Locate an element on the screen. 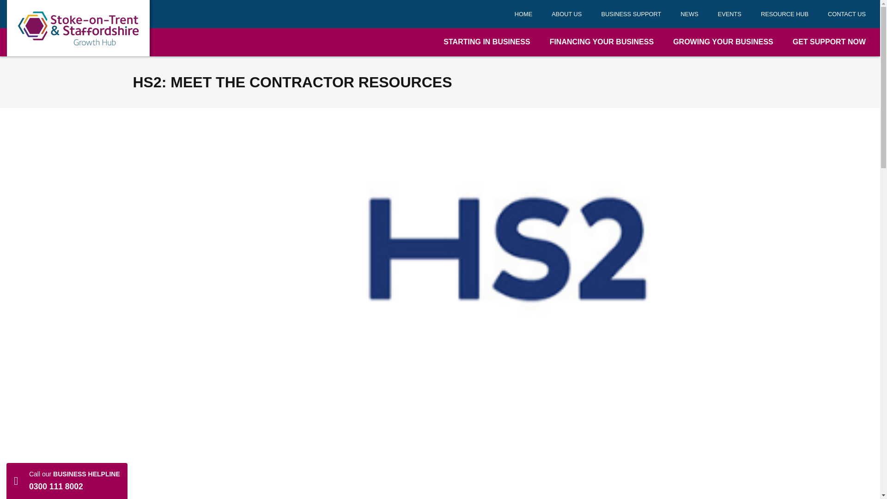  ABOUT US is located at coordinates (566, 14).